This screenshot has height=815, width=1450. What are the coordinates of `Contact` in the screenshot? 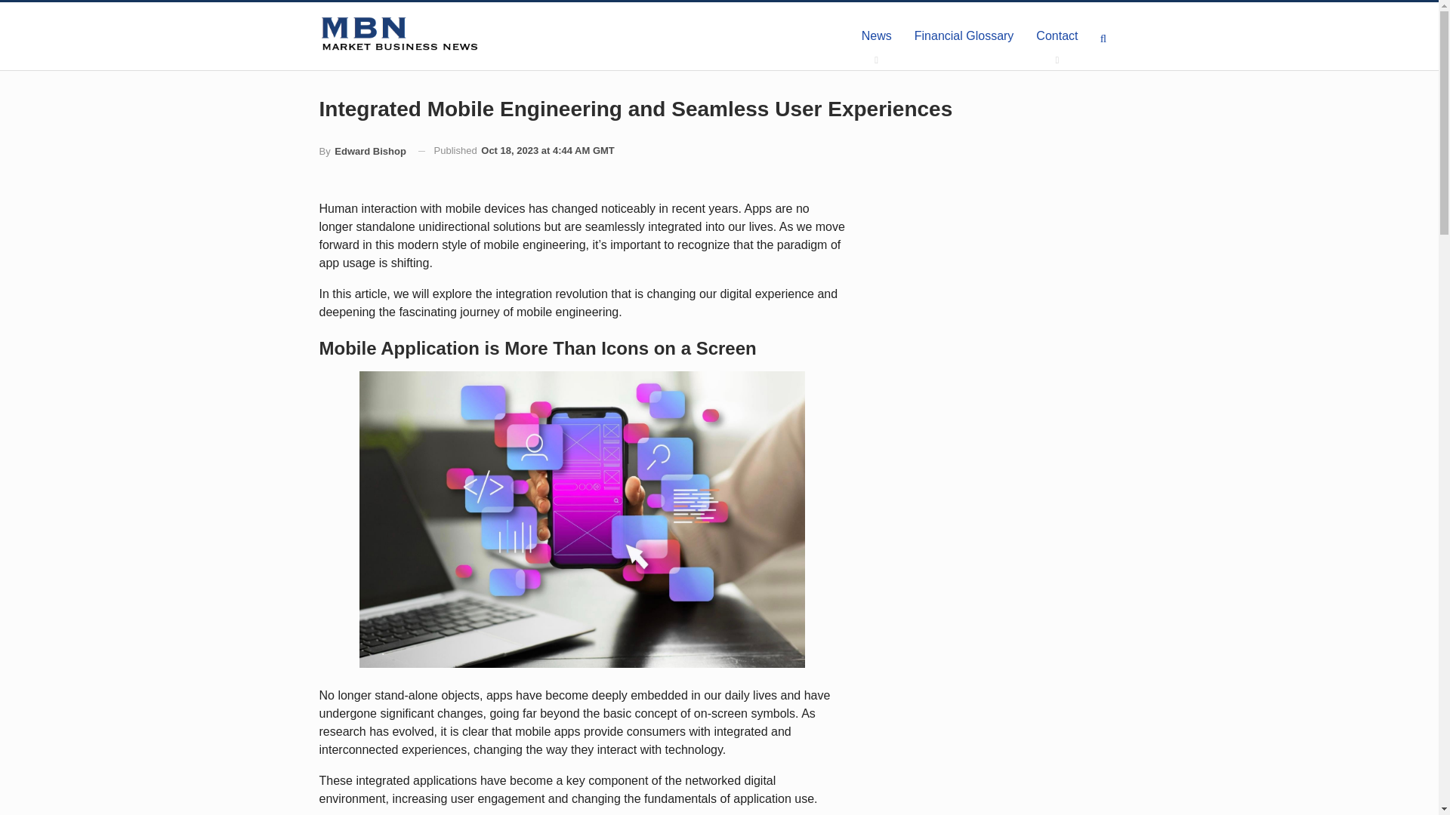 It's located at (1057, 36).